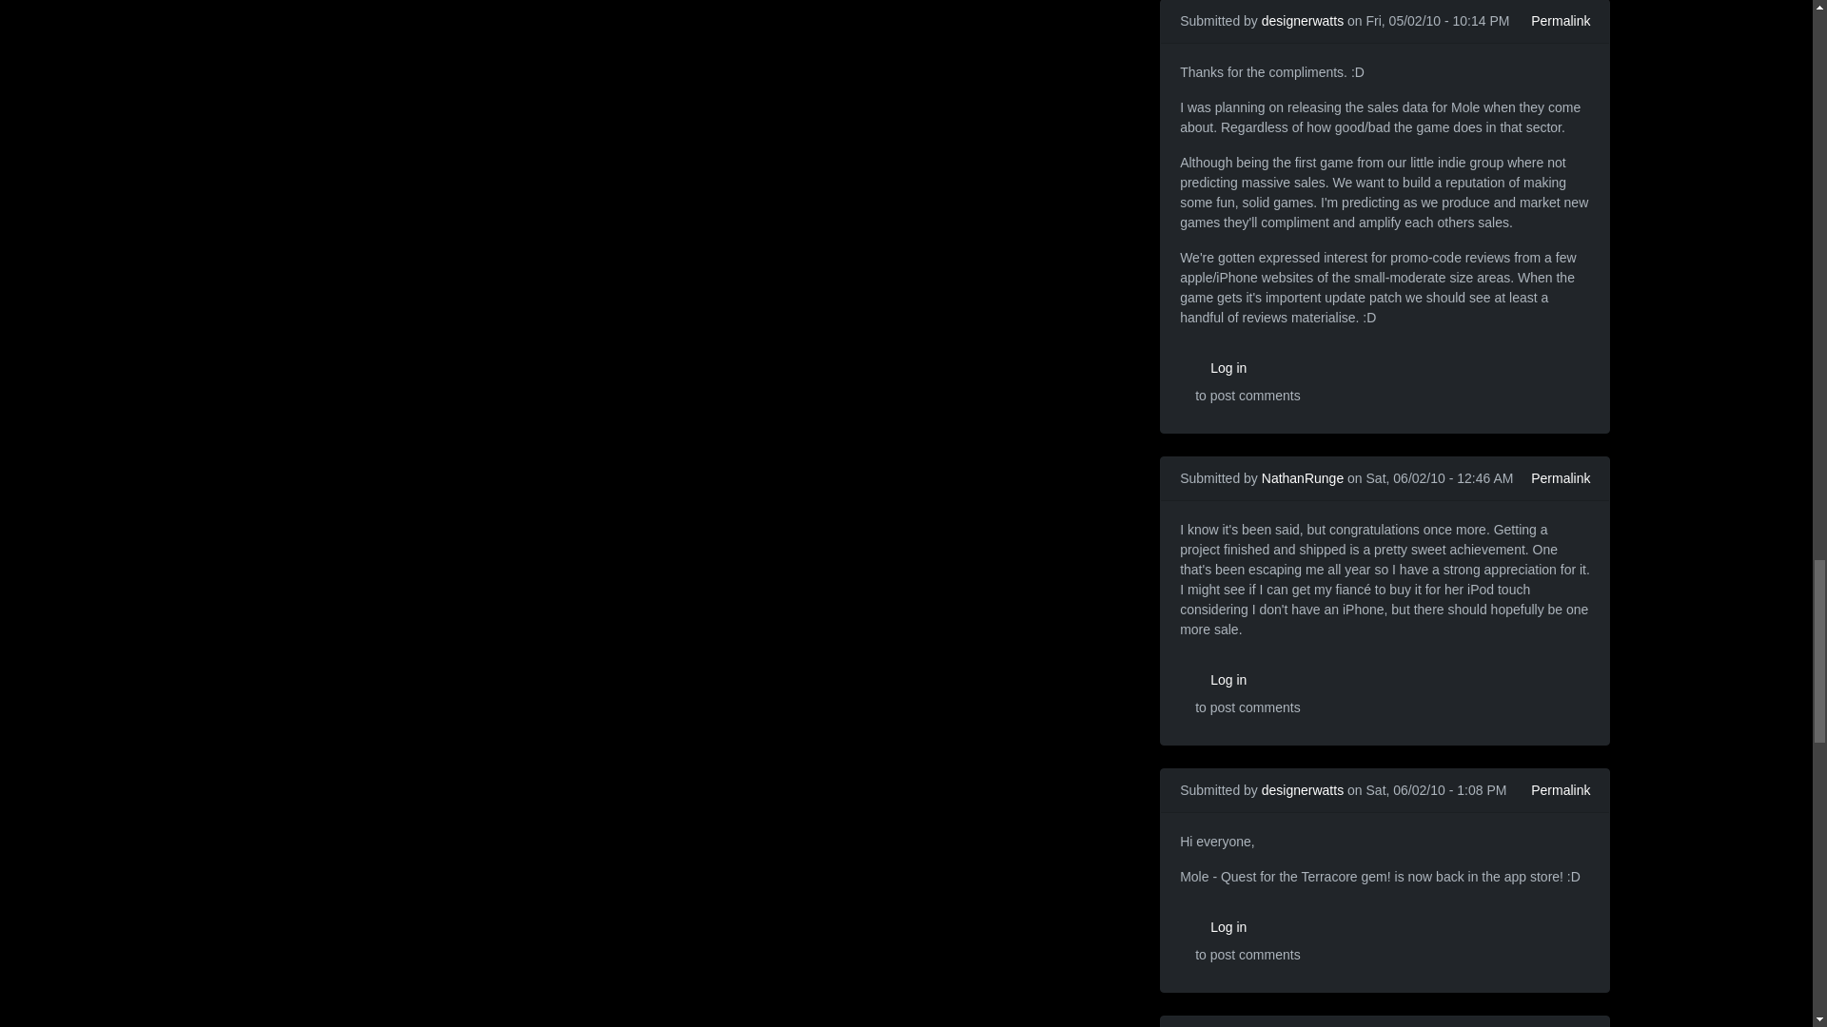 This screenshot has height=1027, width=1827. I want to click on View user profile., so click(1302, 477).